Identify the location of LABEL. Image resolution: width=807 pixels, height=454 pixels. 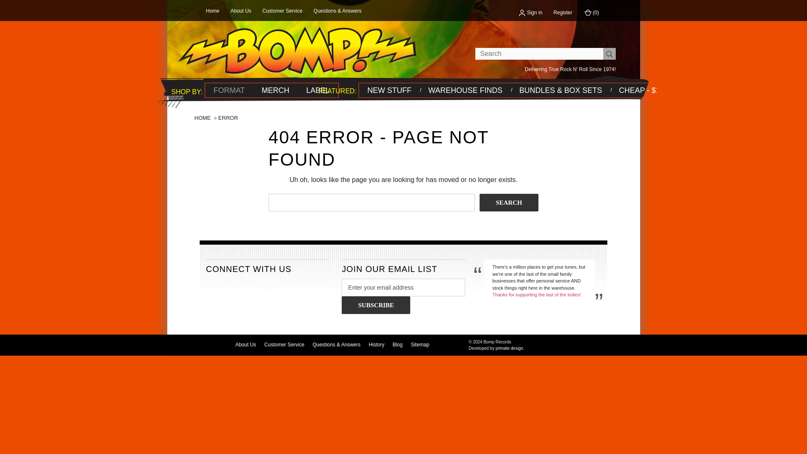
(318, 90).